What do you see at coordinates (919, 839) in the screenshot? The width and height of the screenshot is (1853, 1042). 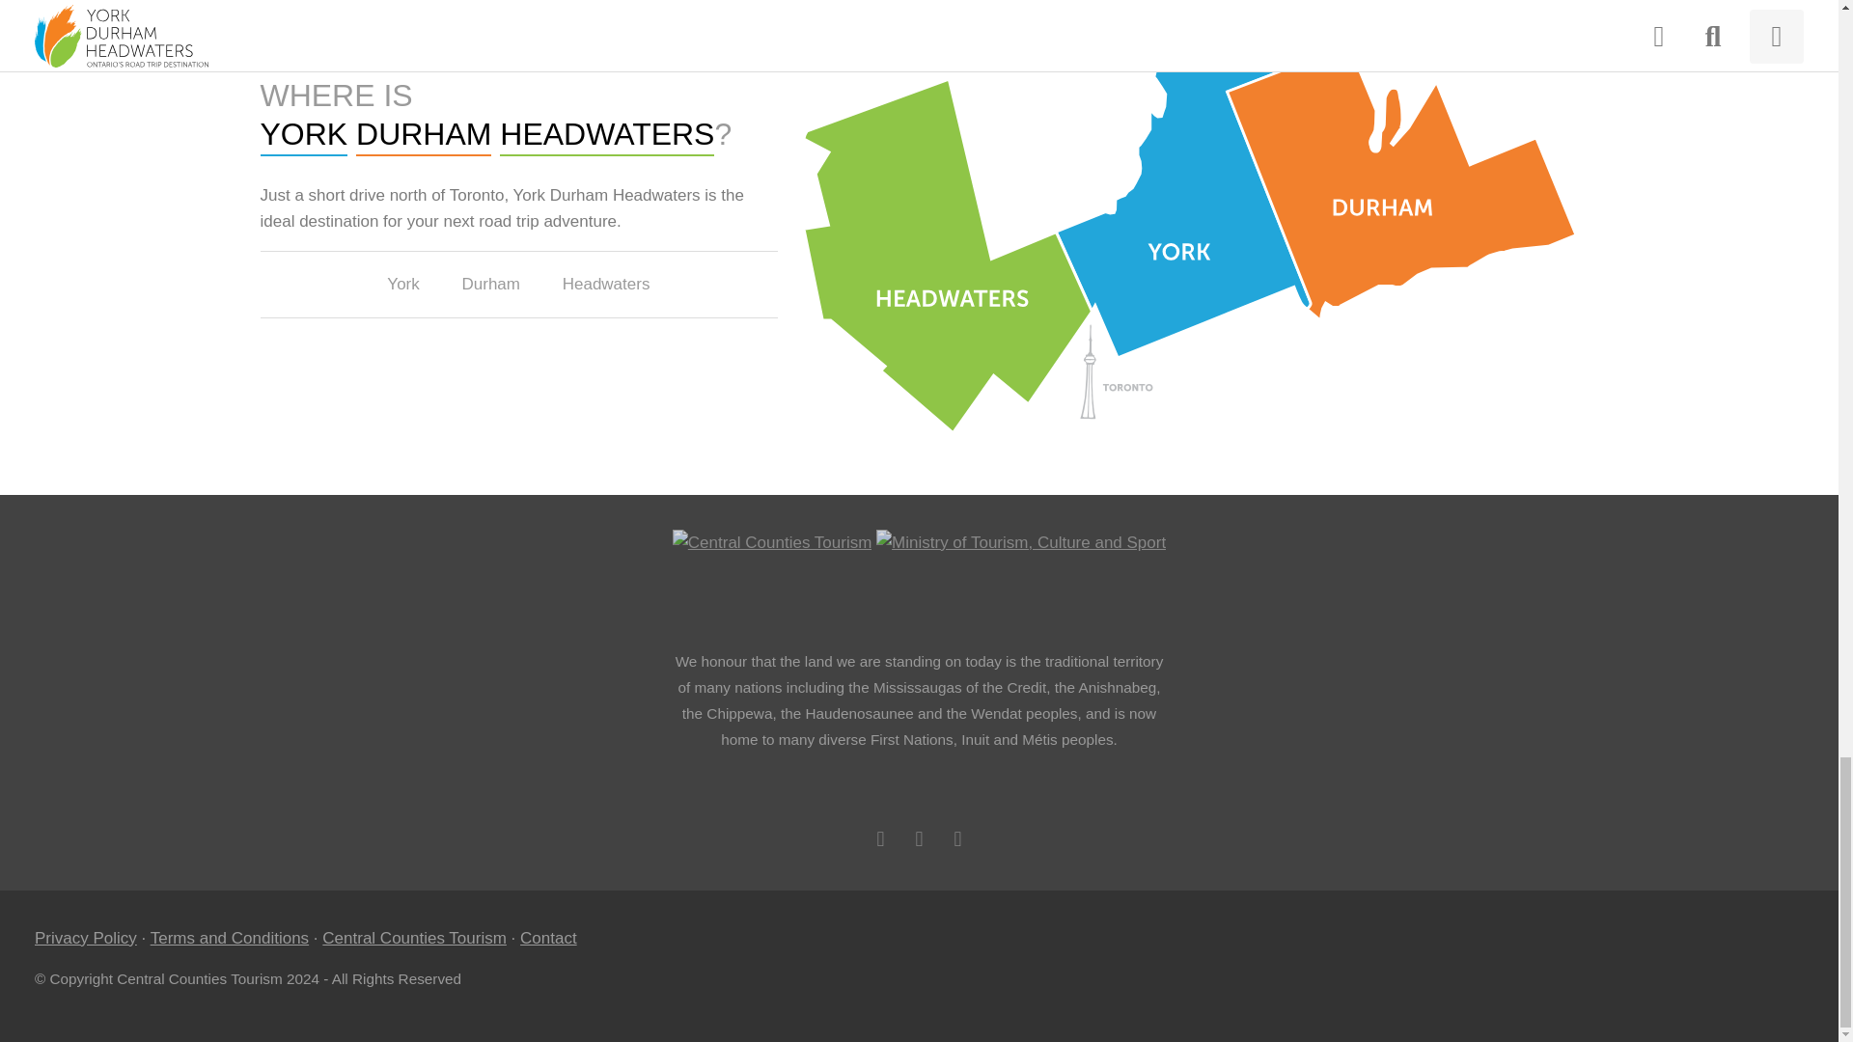 I see `Visit our Youtube channel` at bounding box center [919, 839].